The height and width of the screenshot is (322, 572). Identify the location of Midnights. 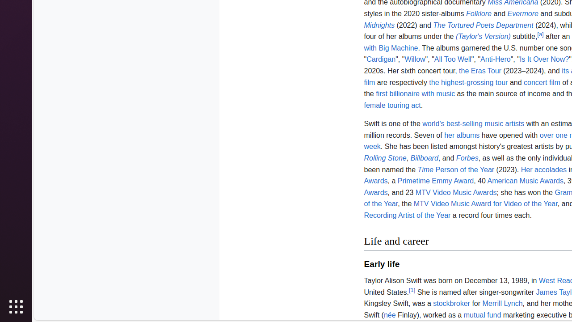
(379, 25).